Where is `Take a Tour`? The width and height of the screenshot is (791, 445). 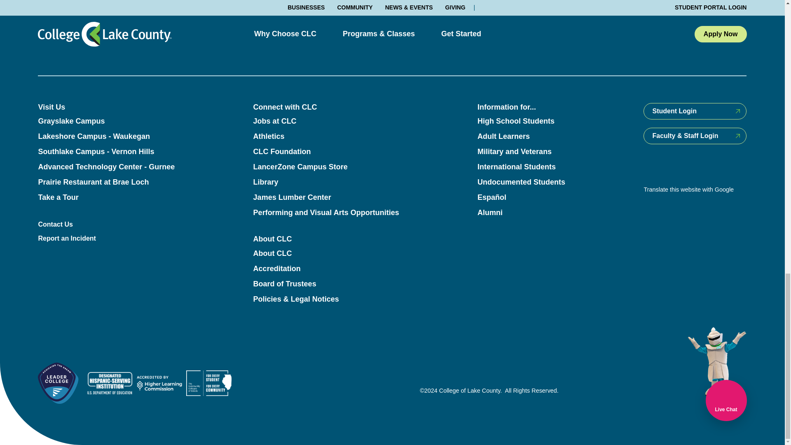
Take a Tour is located at coordinates (58, 197).